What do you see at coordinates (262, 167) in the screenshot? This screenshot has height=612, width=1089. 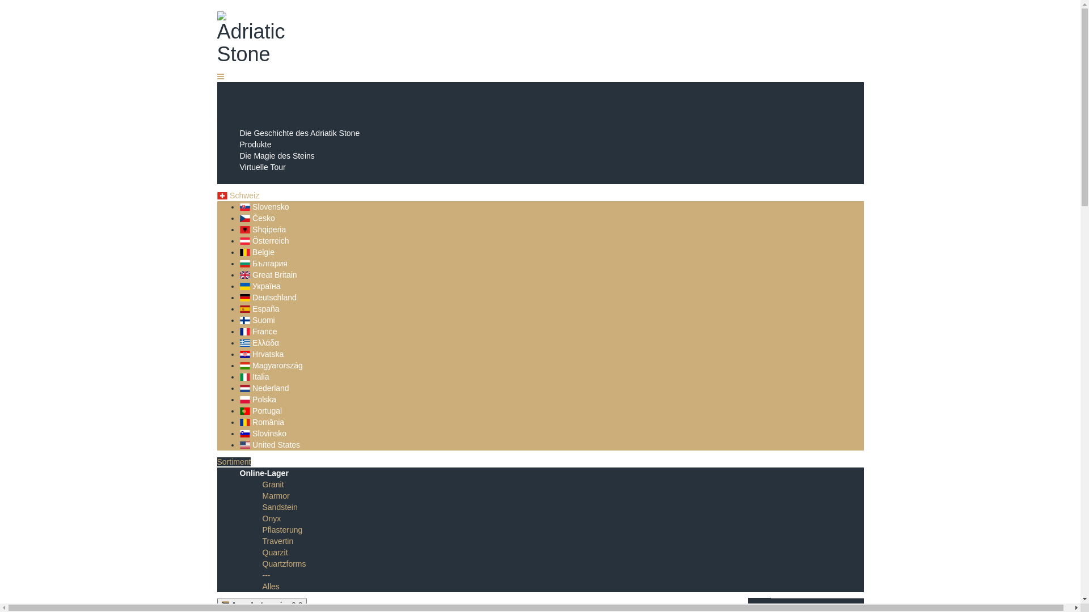 I see `Virtuelle Tour` at bounding box center [262, 167].